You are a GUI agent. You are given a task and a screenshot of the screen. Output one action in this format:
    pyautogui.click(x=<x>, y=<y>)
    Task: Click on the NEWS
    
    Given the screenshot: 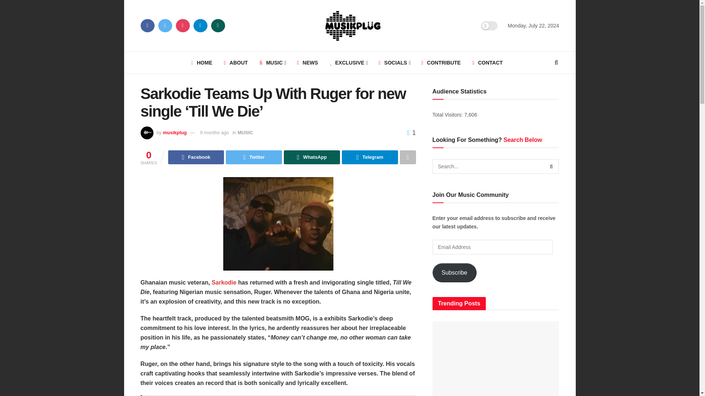 What is the action you would take?
    pyautogui.click(x=307, y=62)
    